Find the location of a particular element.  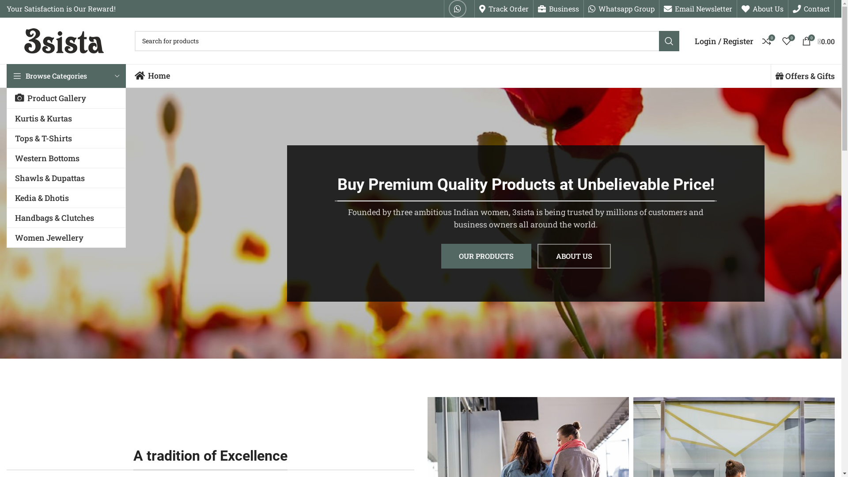

Kedia & Dhotis is located at coordinates (66, 198).